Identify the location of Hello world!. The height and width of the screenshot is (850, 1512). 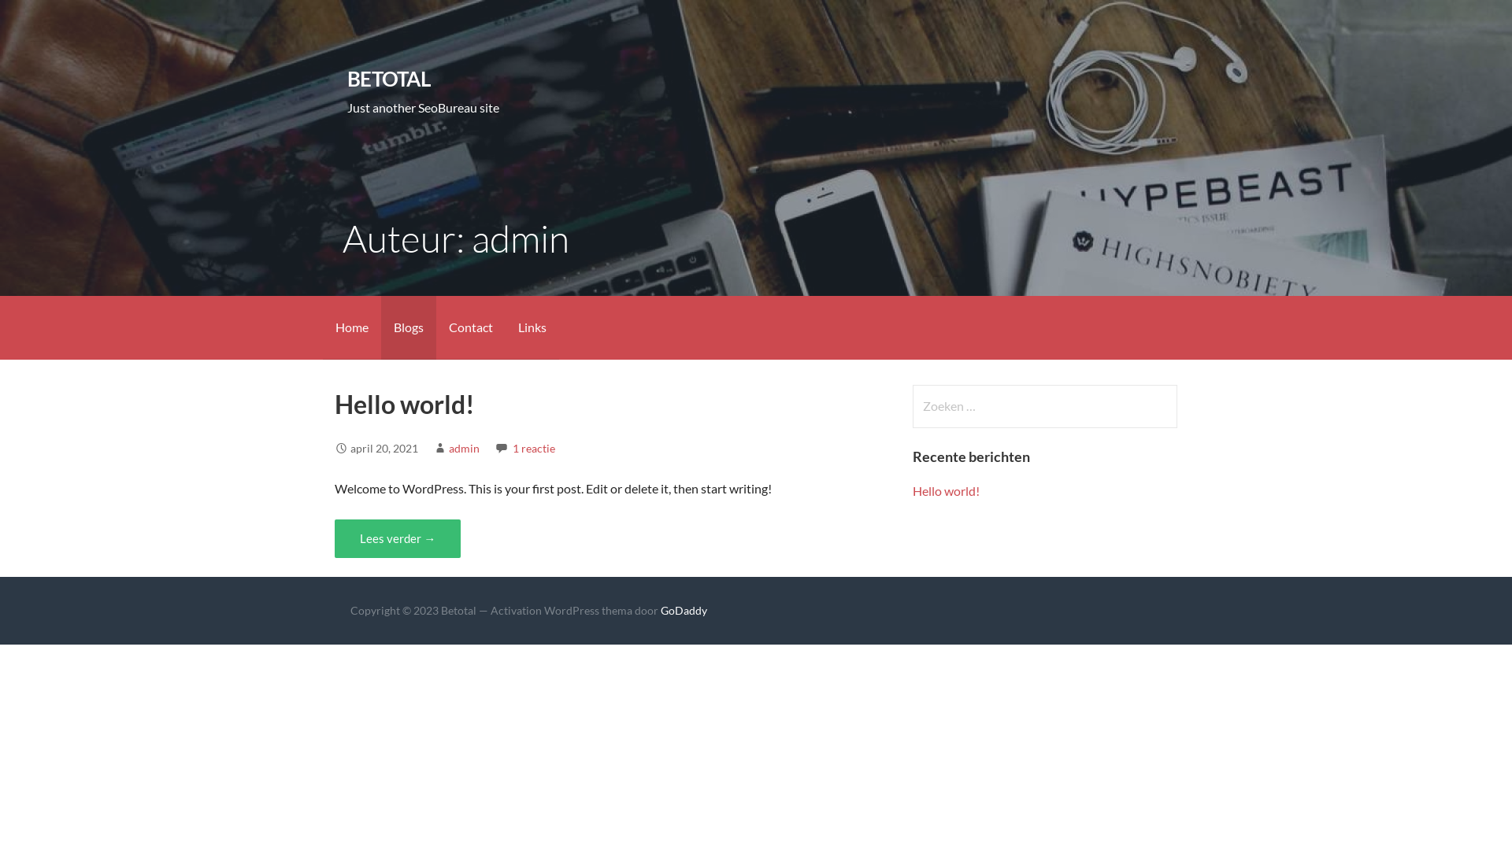
(405, 405).